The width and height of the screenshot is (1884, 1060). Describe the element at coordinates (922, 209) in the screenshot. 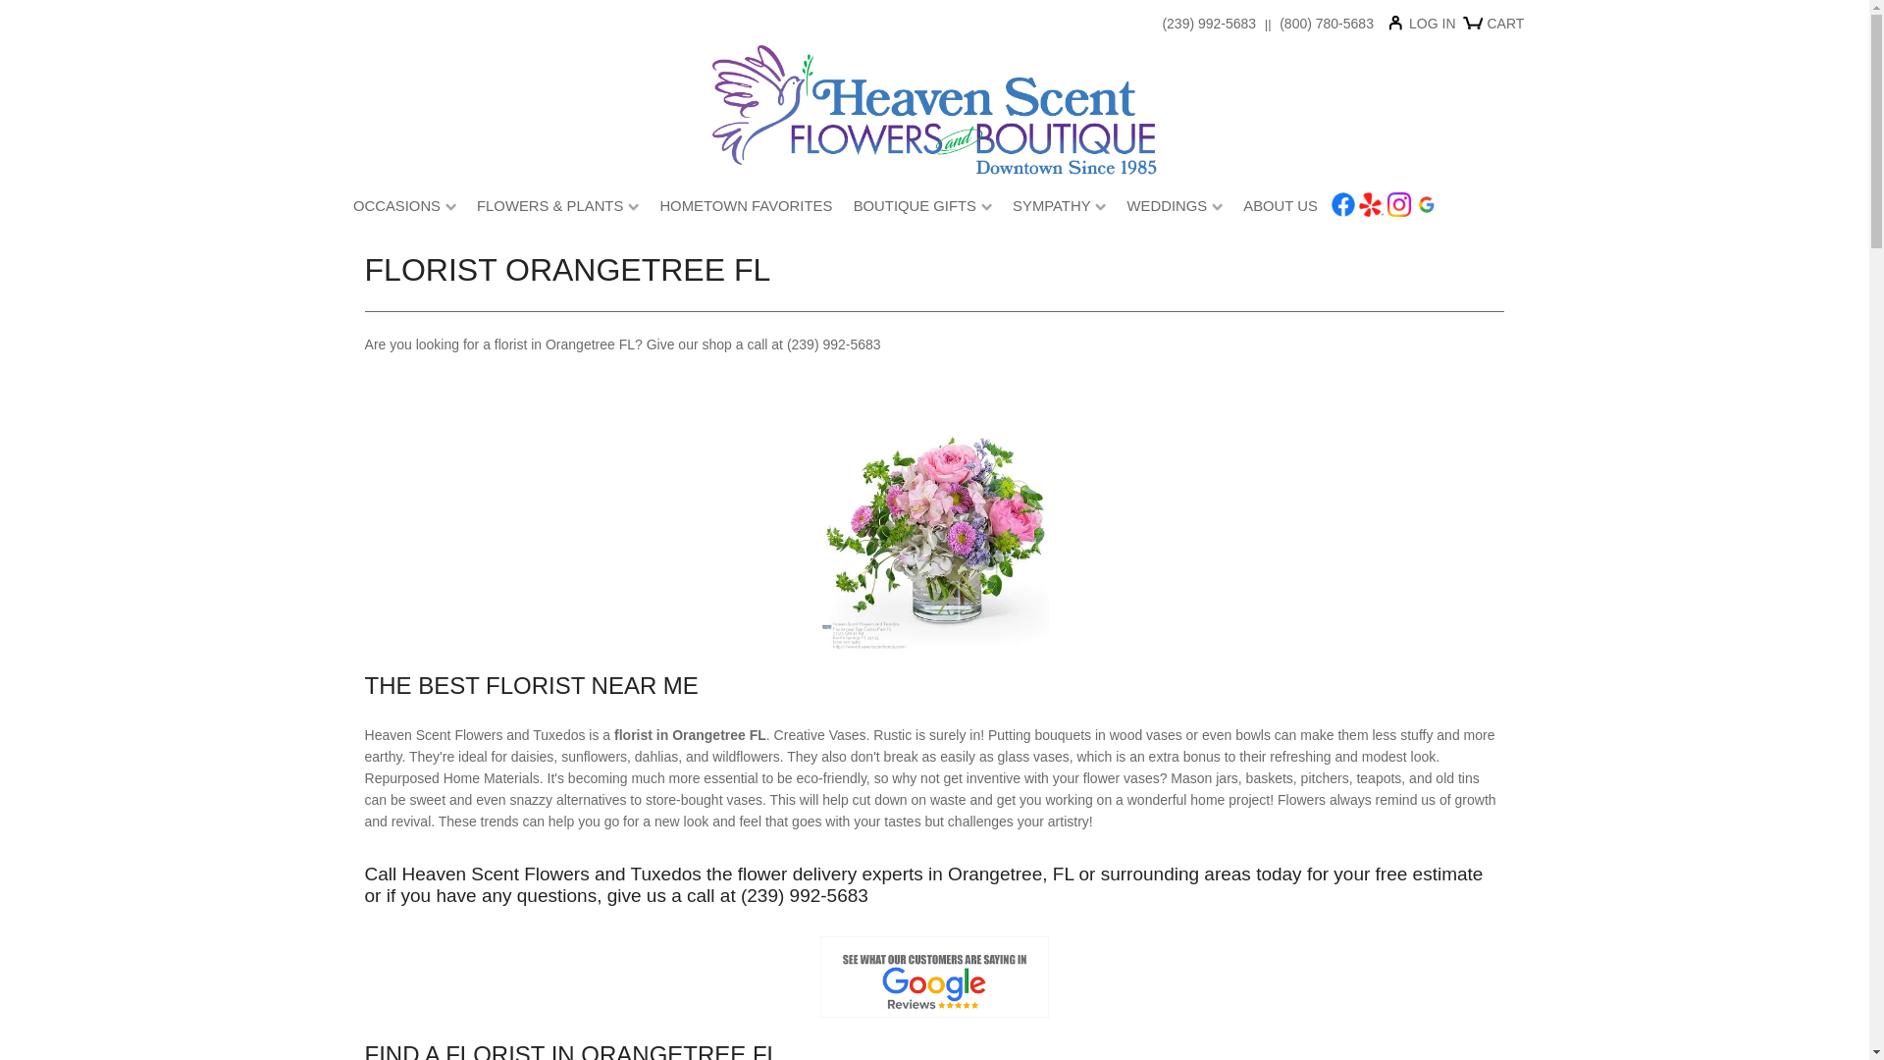

I see `BOUTIQUE GIFTS` at that location.